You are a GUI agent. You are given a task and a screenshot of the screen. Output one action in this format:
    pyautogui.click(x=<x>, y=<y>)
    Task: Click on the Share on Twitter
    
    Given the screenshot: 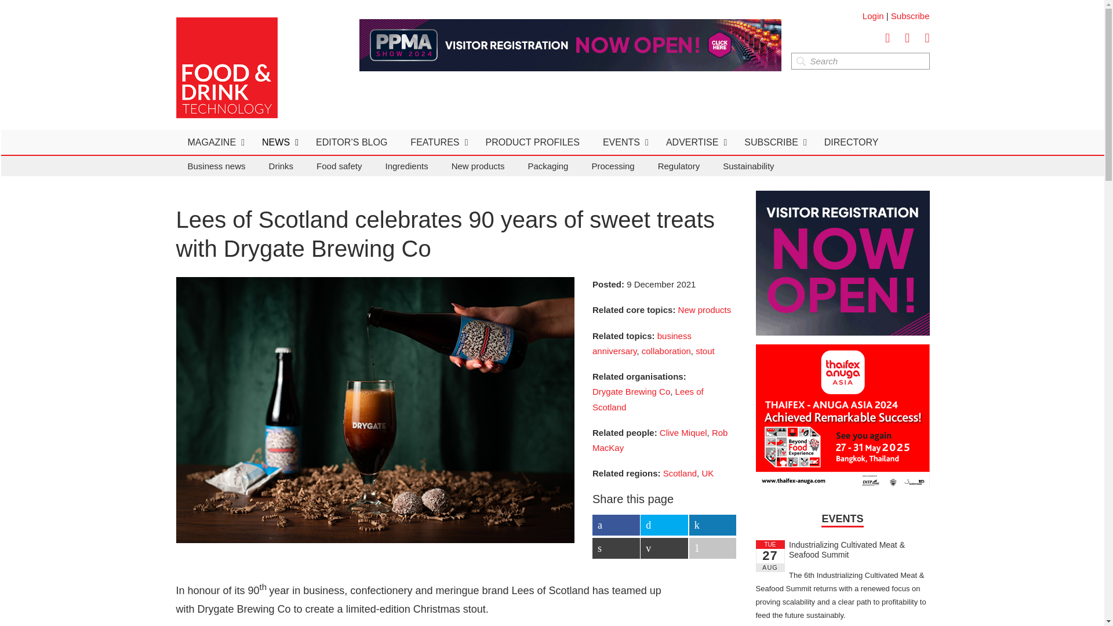 What is the action you would take?
    pyautogui.click(x=664, y=525)
    